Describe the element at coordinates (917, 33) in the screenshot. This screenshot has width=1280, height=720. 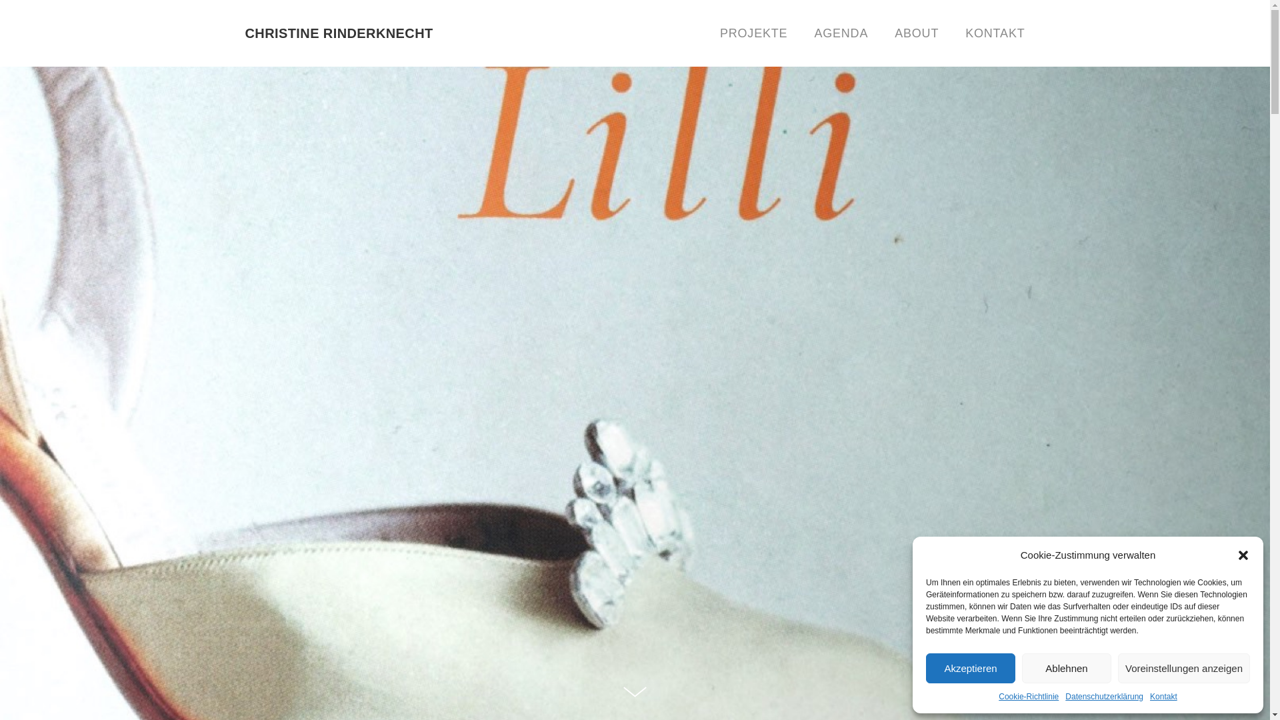
I see `ABOUT` at that location.